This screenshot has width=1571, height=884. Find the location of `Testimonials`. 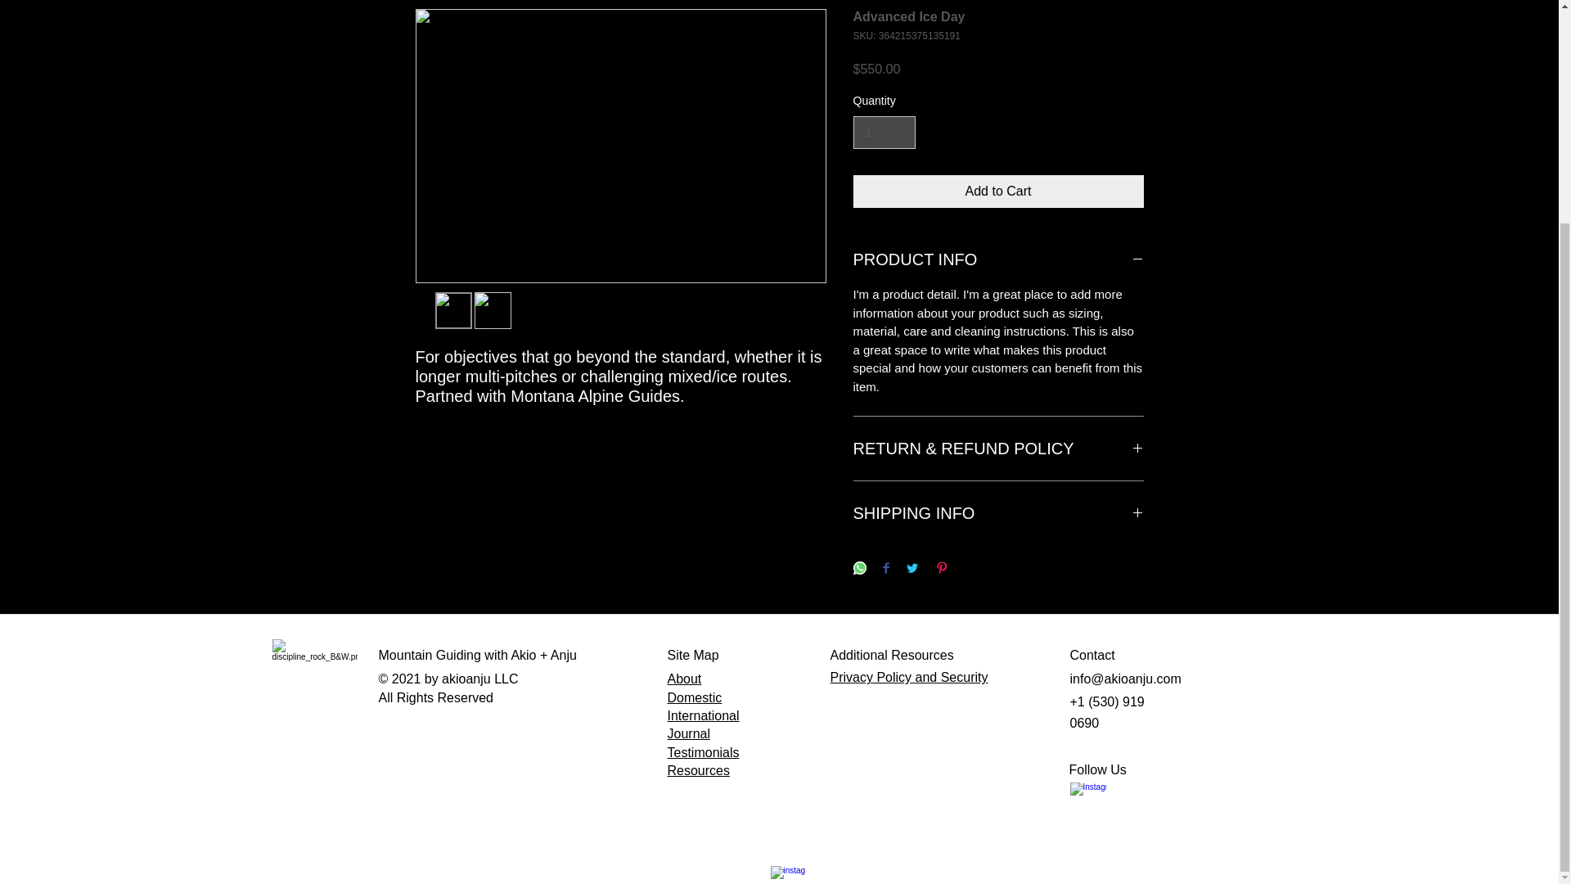

Testimonials is located at coordinates (704, 752).